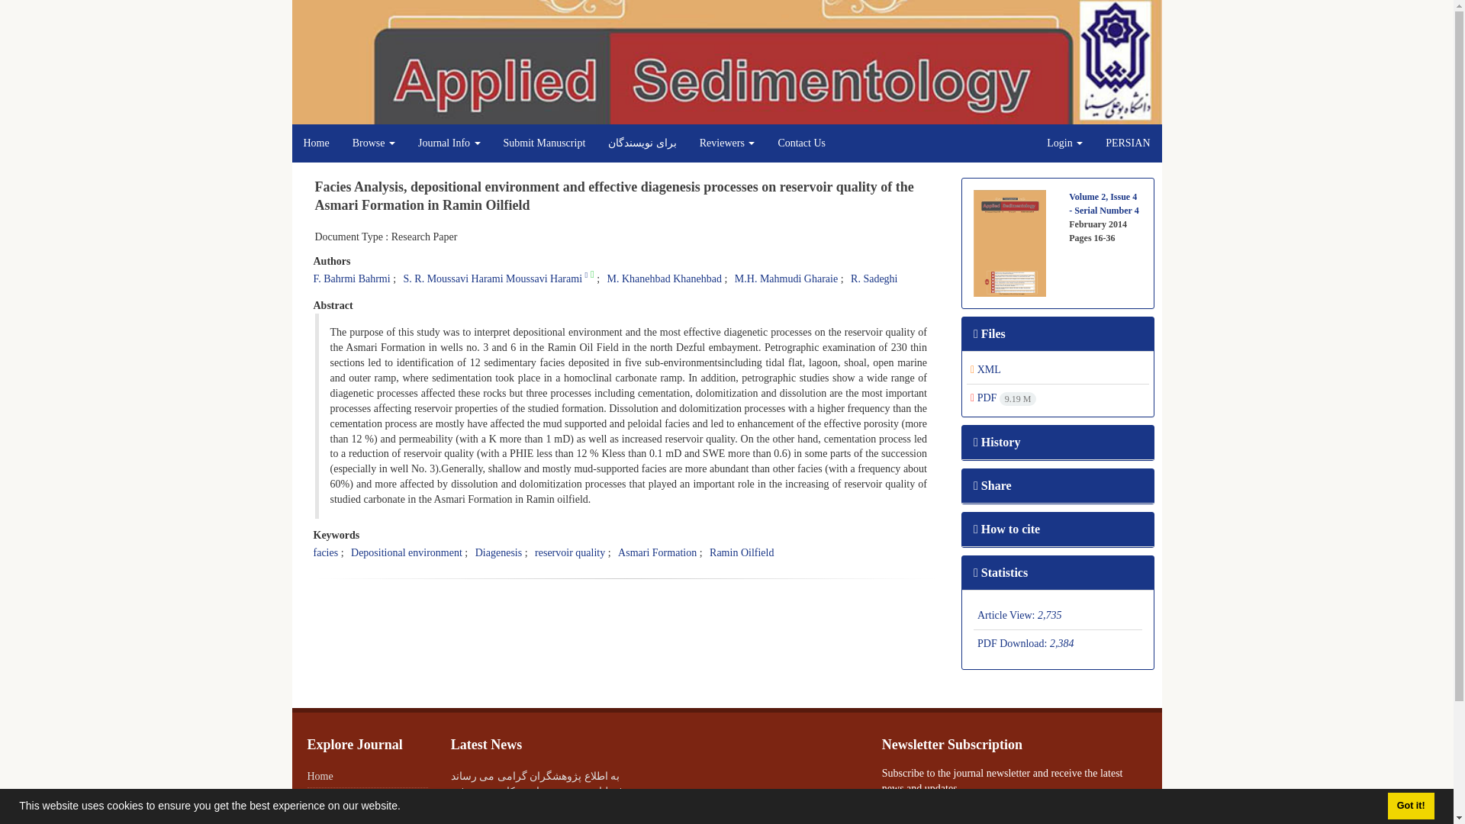  I want to click on Contact Us, so click(801, 143).